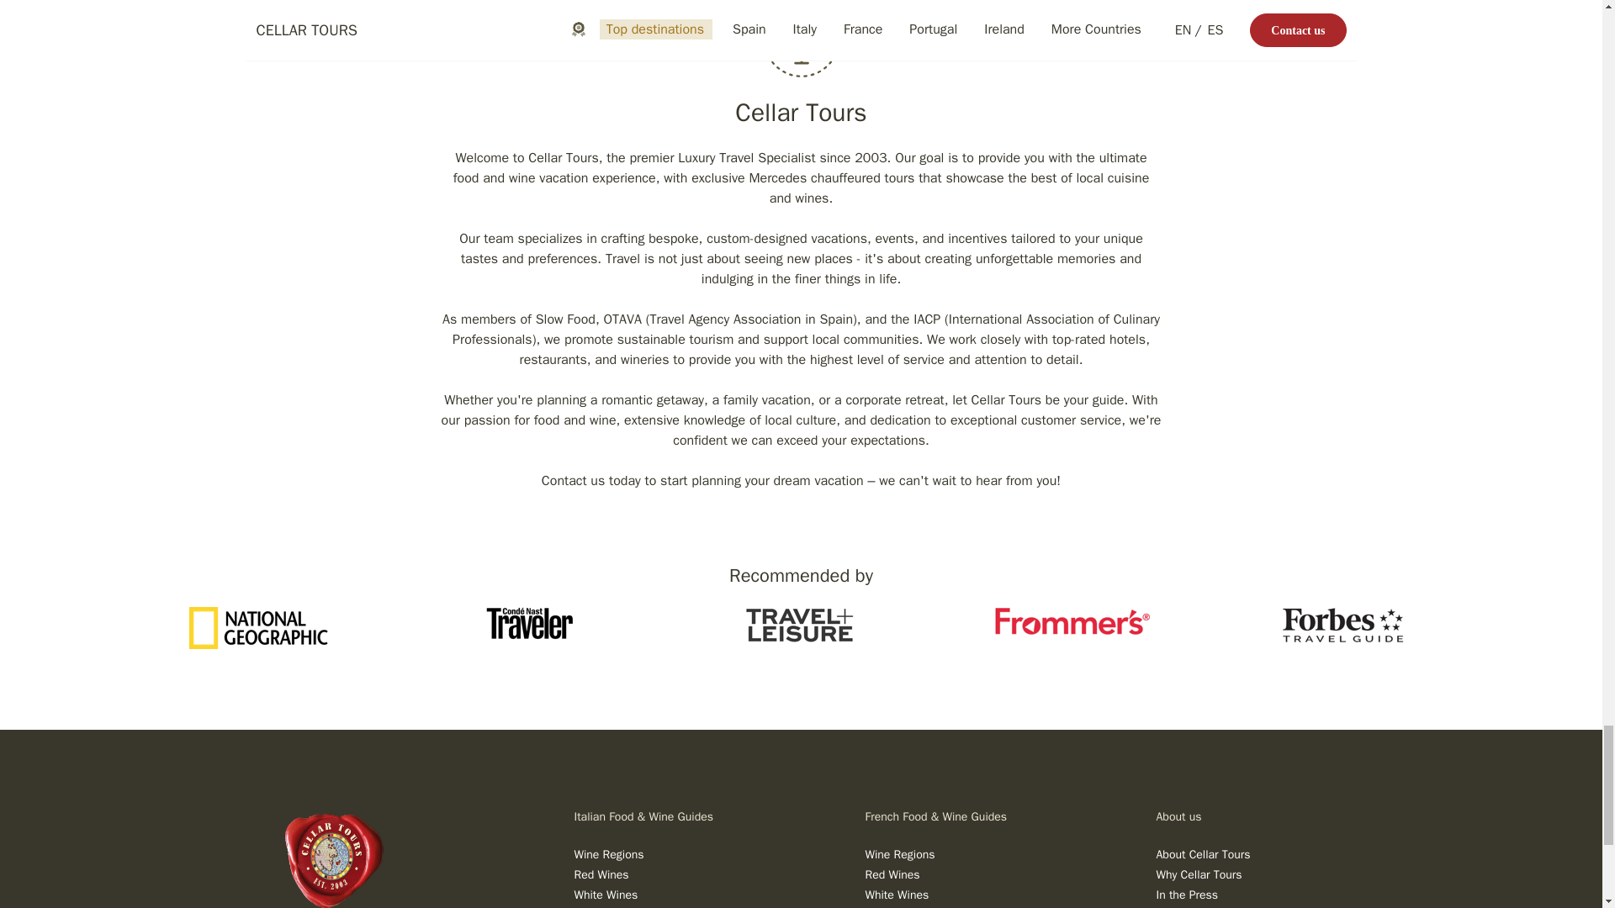 This screenshot has width=1615, height=908. What do you see at coordinates (601, 874) in the screenshot?
I see `A Guide to Italian Red Wines` at bounding box center [601, 874].